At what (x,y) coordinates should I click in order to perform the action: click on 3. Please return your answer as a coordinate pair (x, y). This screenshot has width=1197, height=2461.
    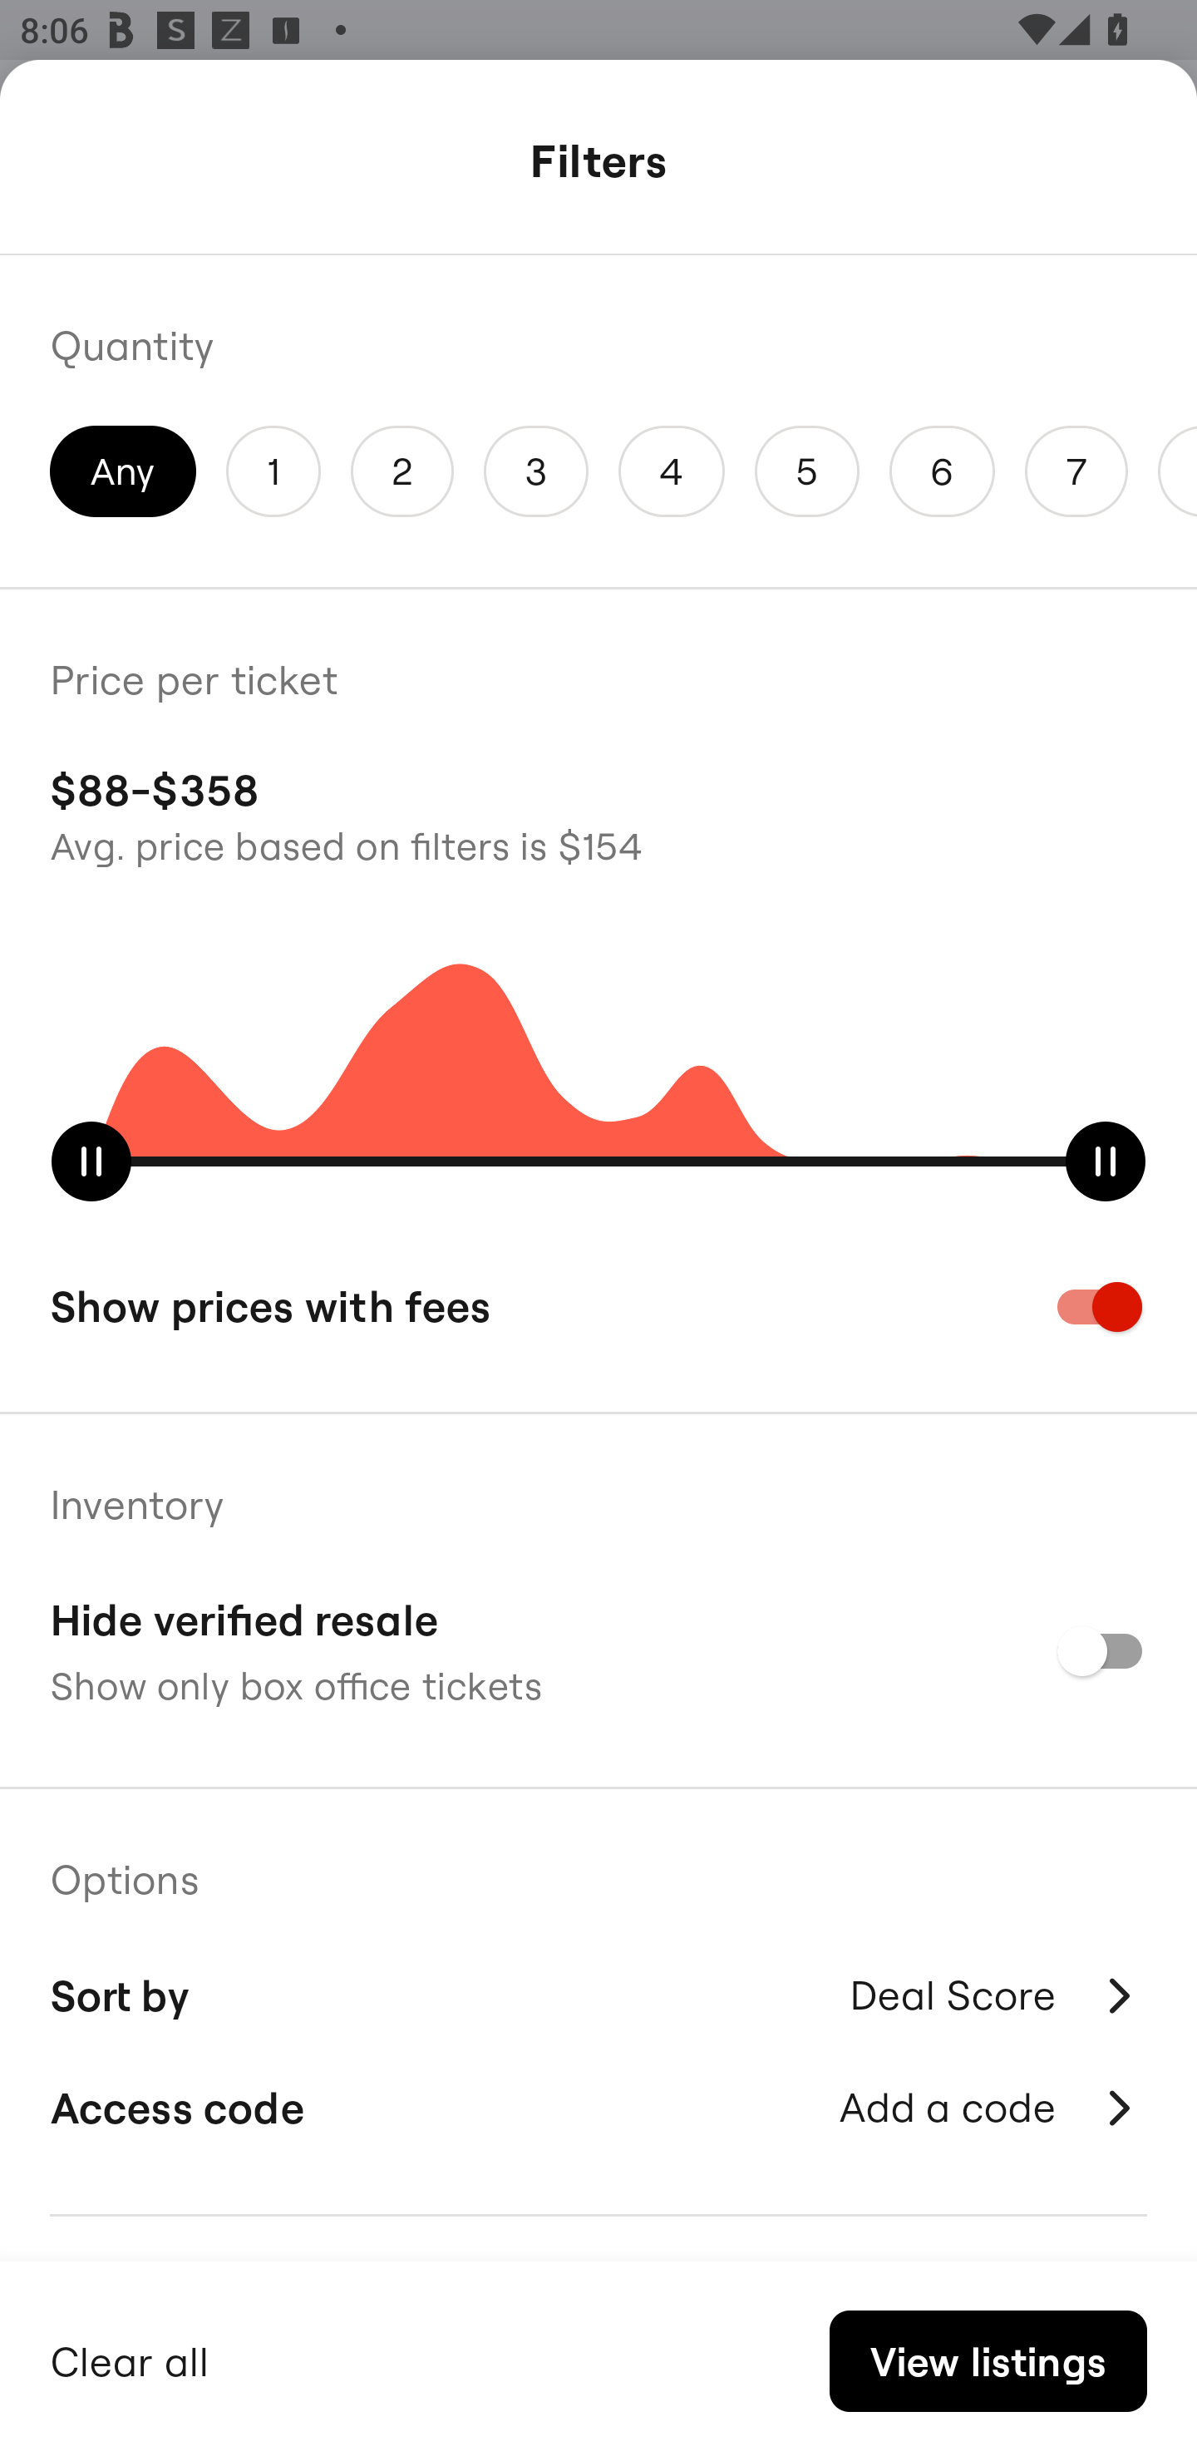
    Looking at the image, I should click on (536, 471).